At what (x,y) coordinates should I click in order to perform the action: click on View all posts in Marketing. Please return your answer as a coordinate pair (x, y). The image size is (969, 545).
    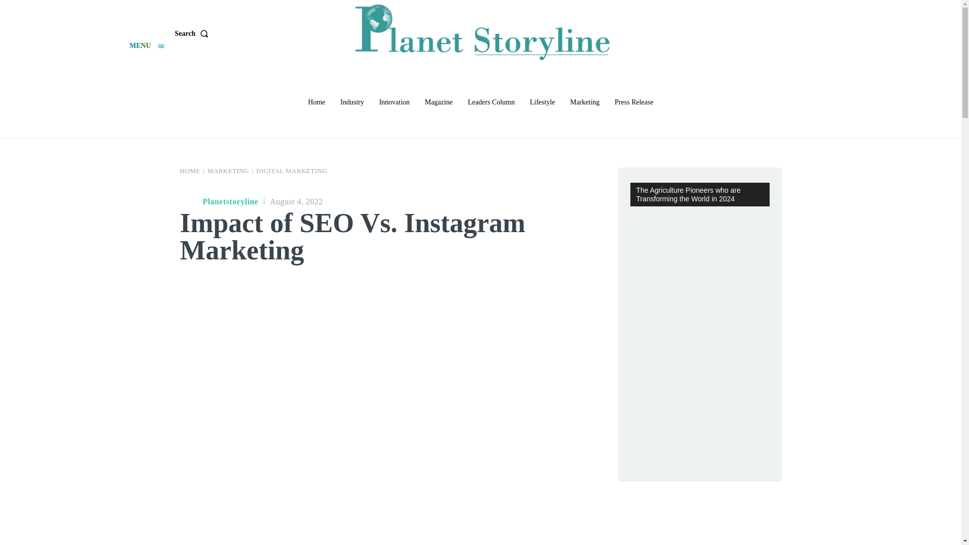
    Looking at the image, I should click on (228, 171).